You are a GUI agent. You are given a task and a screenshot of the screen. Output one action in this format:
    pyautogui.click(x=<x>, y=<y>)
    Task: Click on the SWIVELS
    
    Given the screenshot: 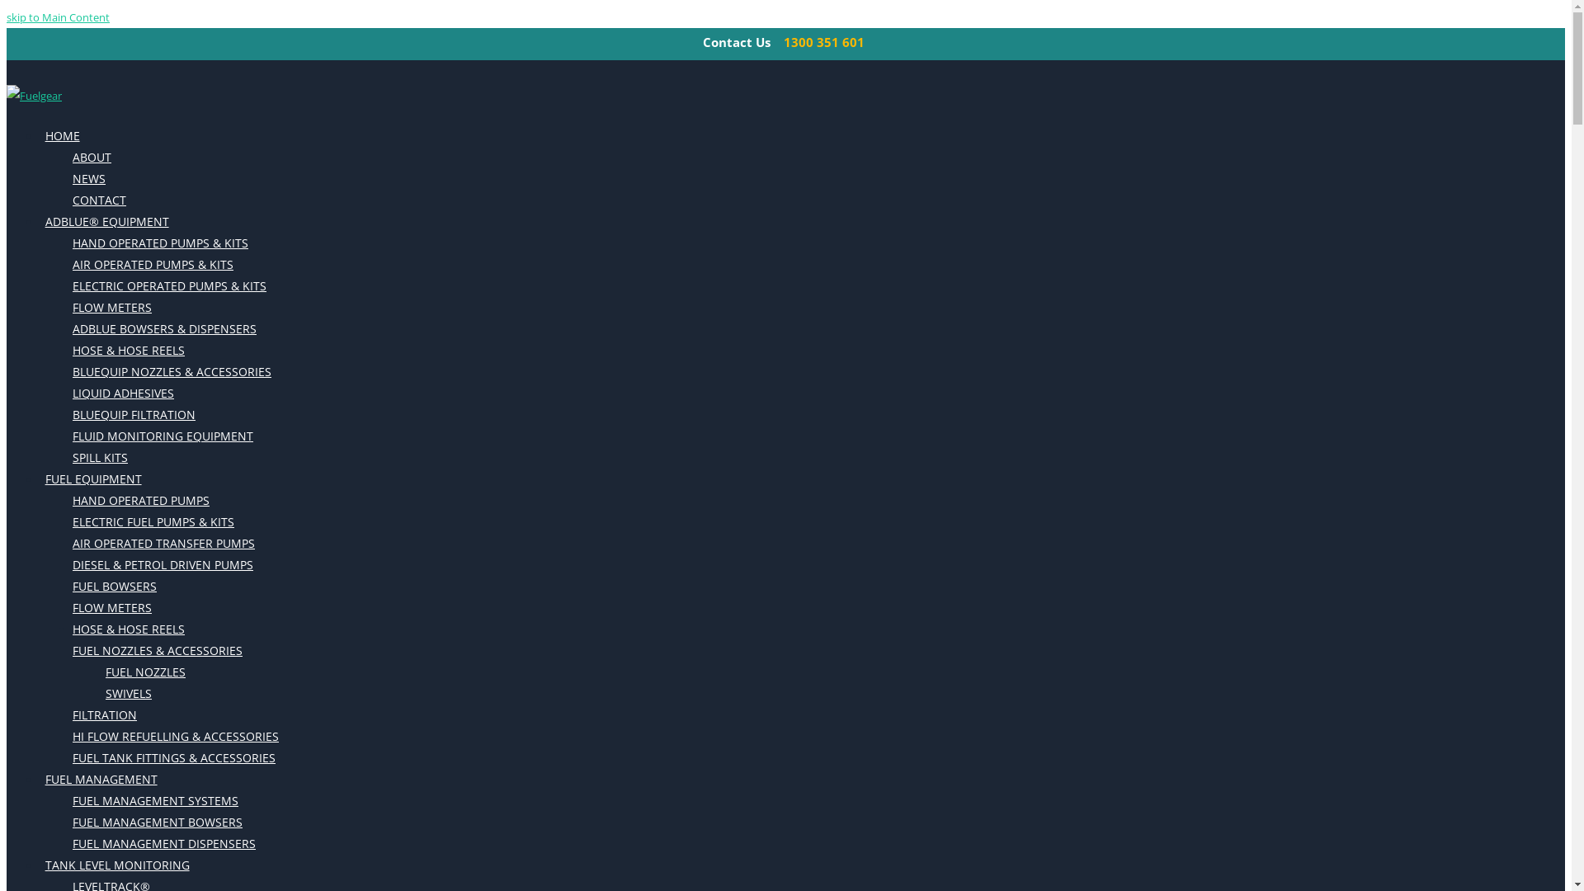 What is the action you would take?
    pyautogui.click(x=129, y=694)
    